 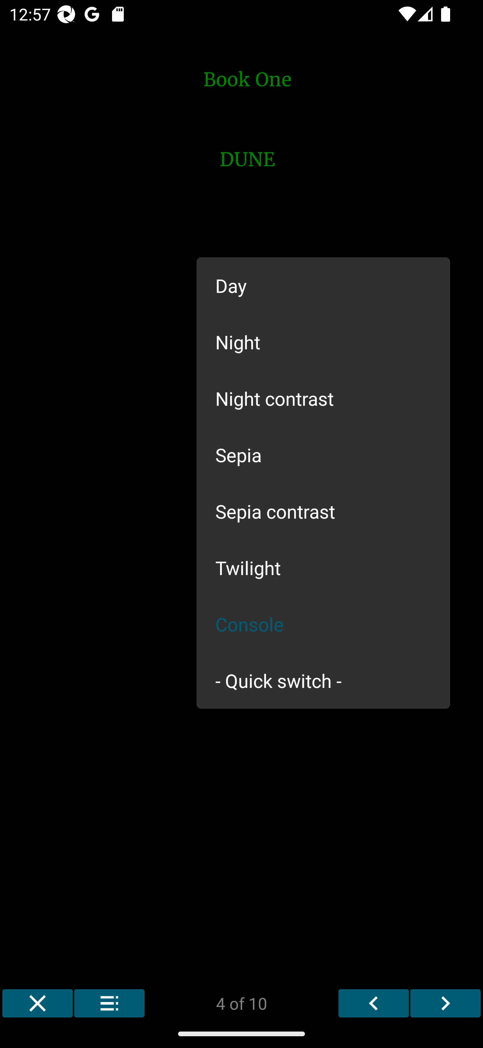 What do you see at coordinates (323, 680) in the screenshot?
I see `- Quick switch -` at bounding box center [323, 680].